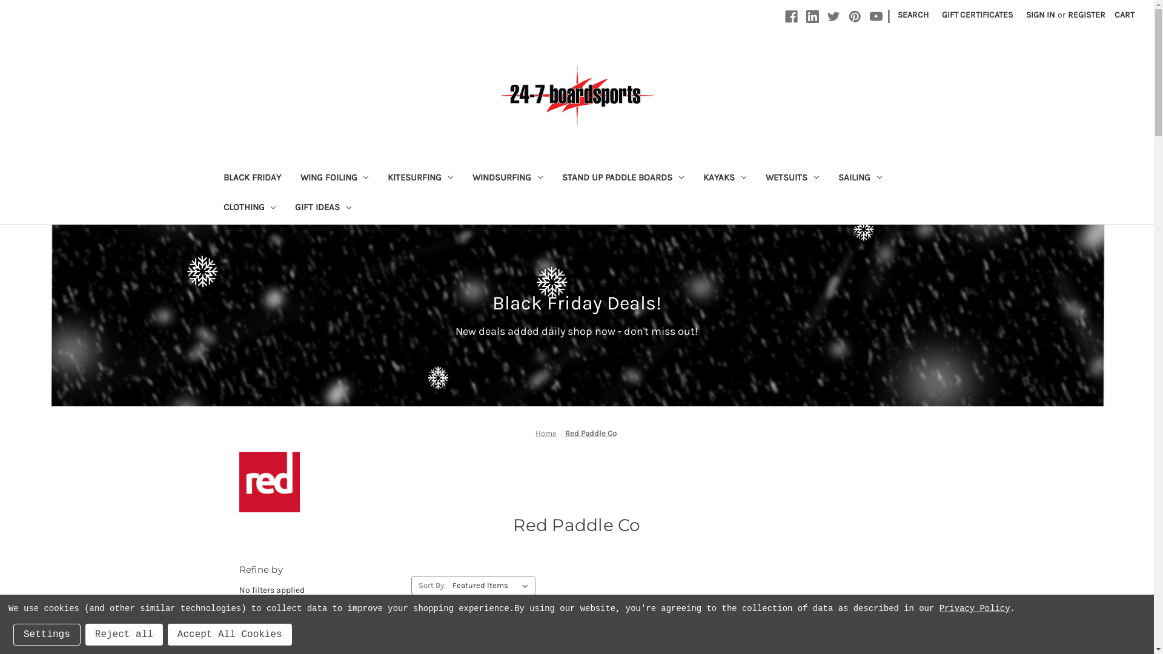 The height and width of the screenshot is (654, 1163). I want to click on GIFT IDEAS, so click(323, 208).